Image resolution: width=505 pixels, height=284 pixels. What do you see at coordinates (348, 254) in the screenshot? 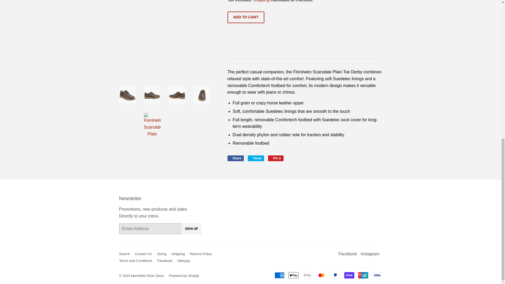
I see `Mansfield Shoe Store on Facebook` at bounding box center [348, 254].